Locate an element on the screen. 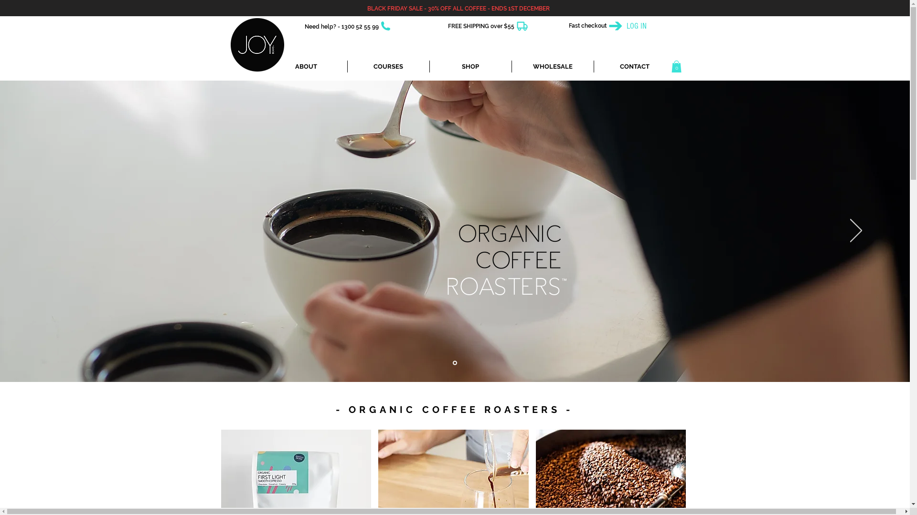  FREE SHIPPING over $55 is located at coordinates (481, 26).